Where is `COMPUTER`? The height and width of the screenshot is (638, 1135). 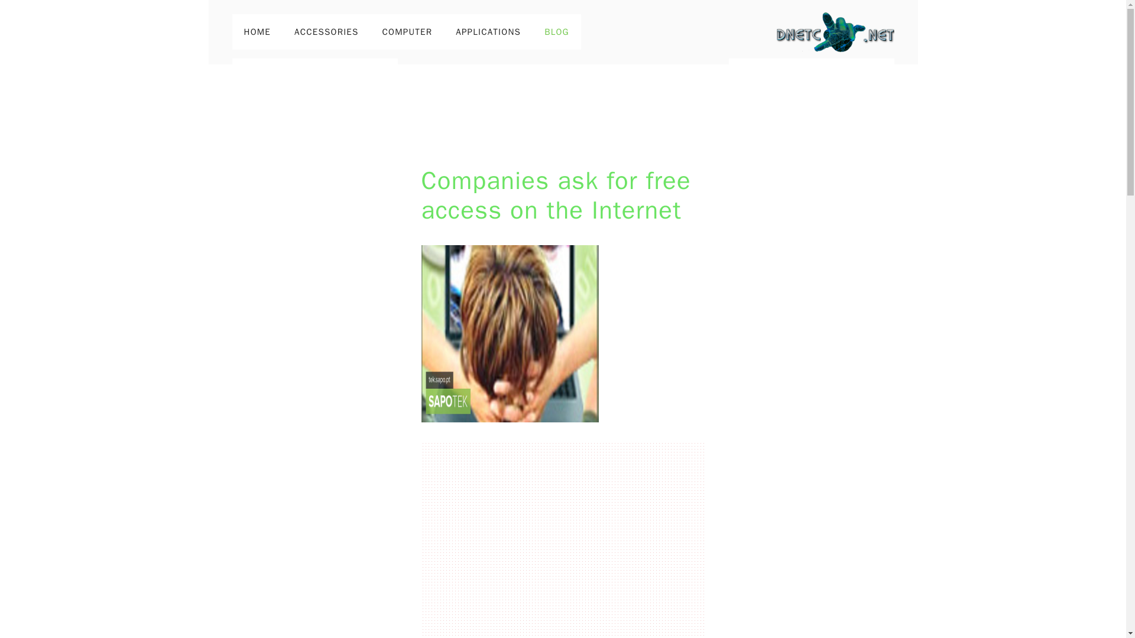 COMPUTER is located at coordinates (408, 32).